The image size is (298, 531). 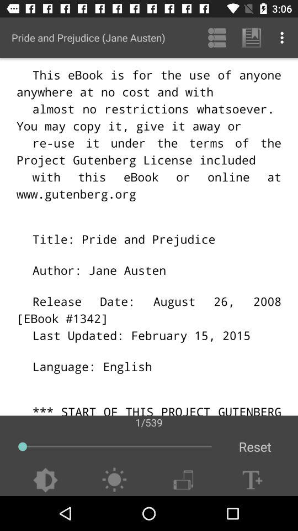 What do you see at coordinates (284, 38) in the screenshot?
I see `turn on item above 1/539 app` at bounding box center [284, 38].